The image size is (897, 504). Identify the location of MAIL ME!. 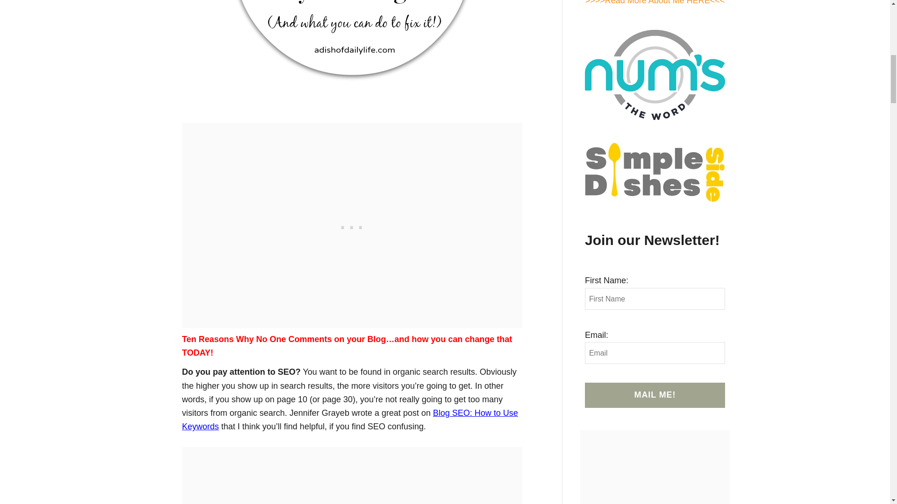
(655, 395).